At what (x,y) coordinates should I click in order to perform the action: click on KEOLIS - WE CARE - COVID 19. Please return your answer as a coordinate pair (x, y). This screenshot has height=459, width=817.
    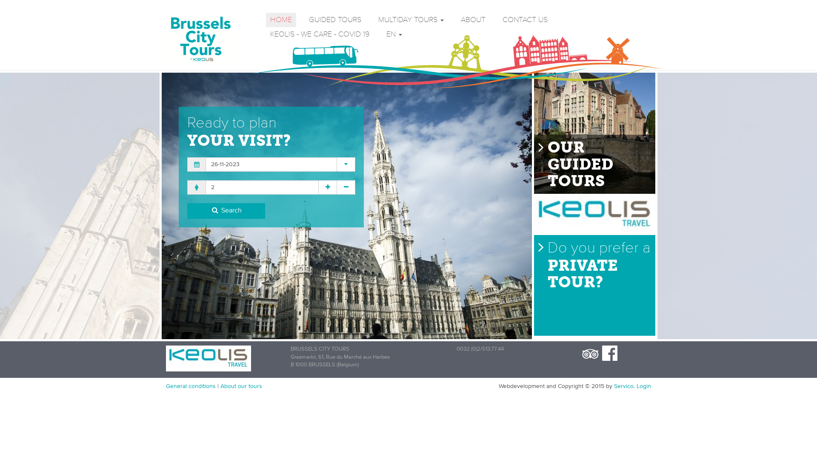
    Looking at the image, I should click on (320, 34).